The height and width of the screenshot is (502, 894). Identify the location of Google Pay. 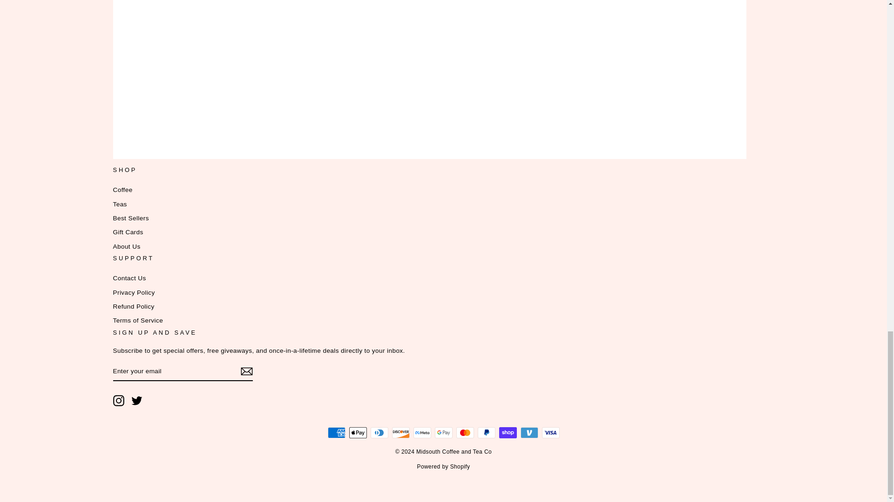
(443, 432).